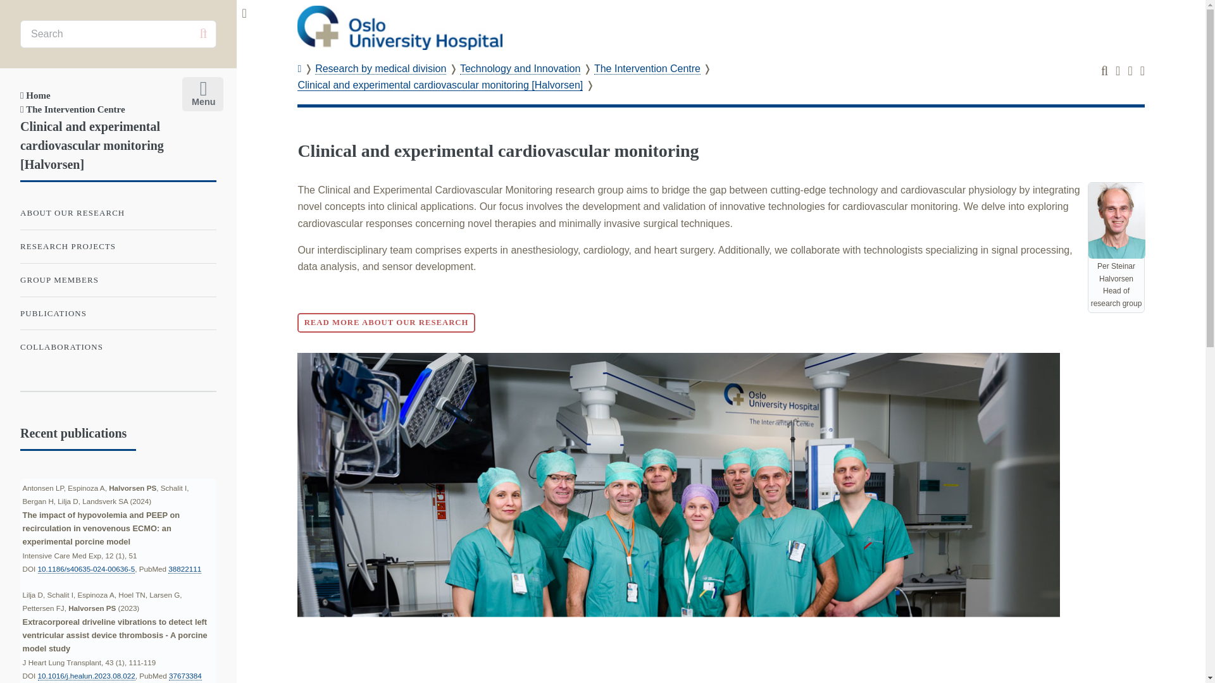 The height and width of the screenshot is (683, 1215). Describe the element at coordinates (400, 28) in the screenshot. I see `OUH - Clinical and experimental cardiovascular monitoring` at that location.